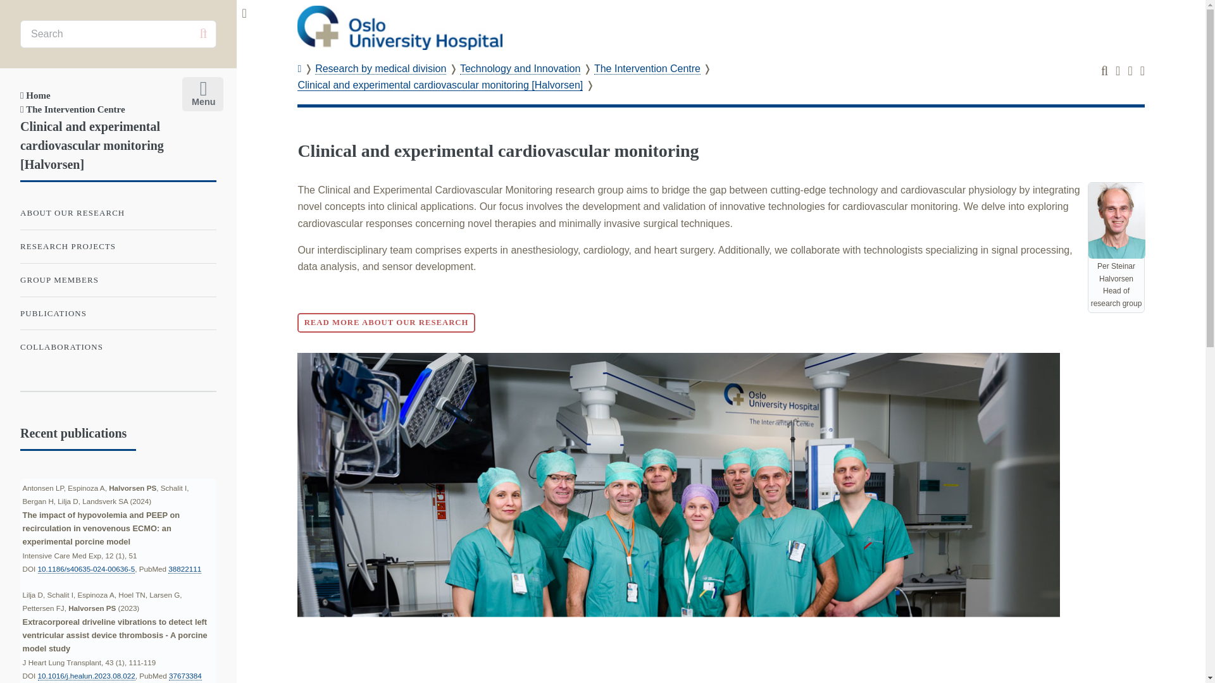 The height and width of the screenshot is (683, 1215). Describe the element at coordinates (400, 28) in the screenshot. I see `OUH - Clinical and experimental cardiovascular monitoring` at that location.